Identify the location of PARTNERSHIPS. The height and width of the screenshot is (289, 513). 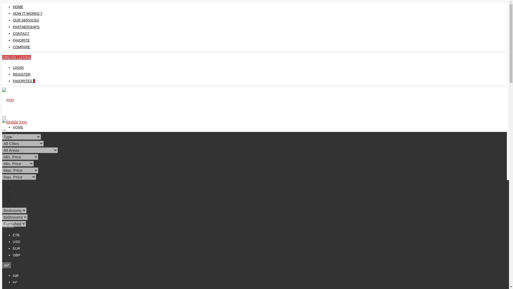
(26, 199).